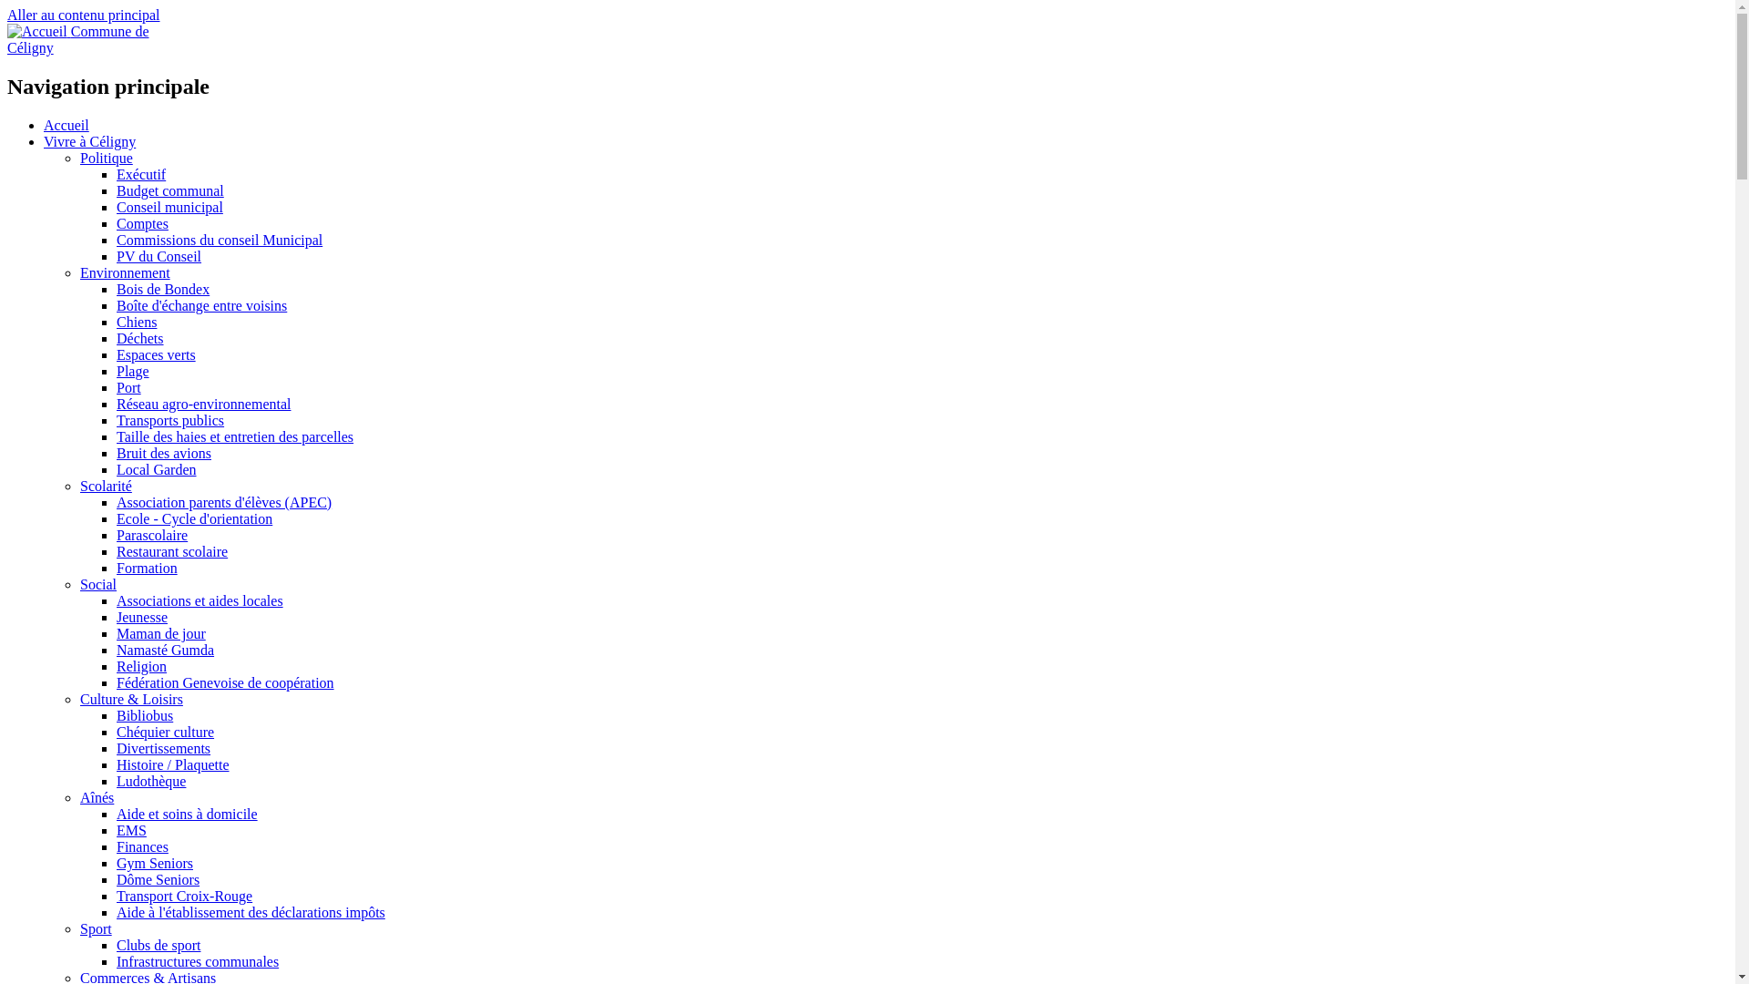 Image resolution: width=1749 pixels, height=984 pixels. Describe the element at coordinates (169, 208) in the screenshot. I see `Conseil municipal` at that location.